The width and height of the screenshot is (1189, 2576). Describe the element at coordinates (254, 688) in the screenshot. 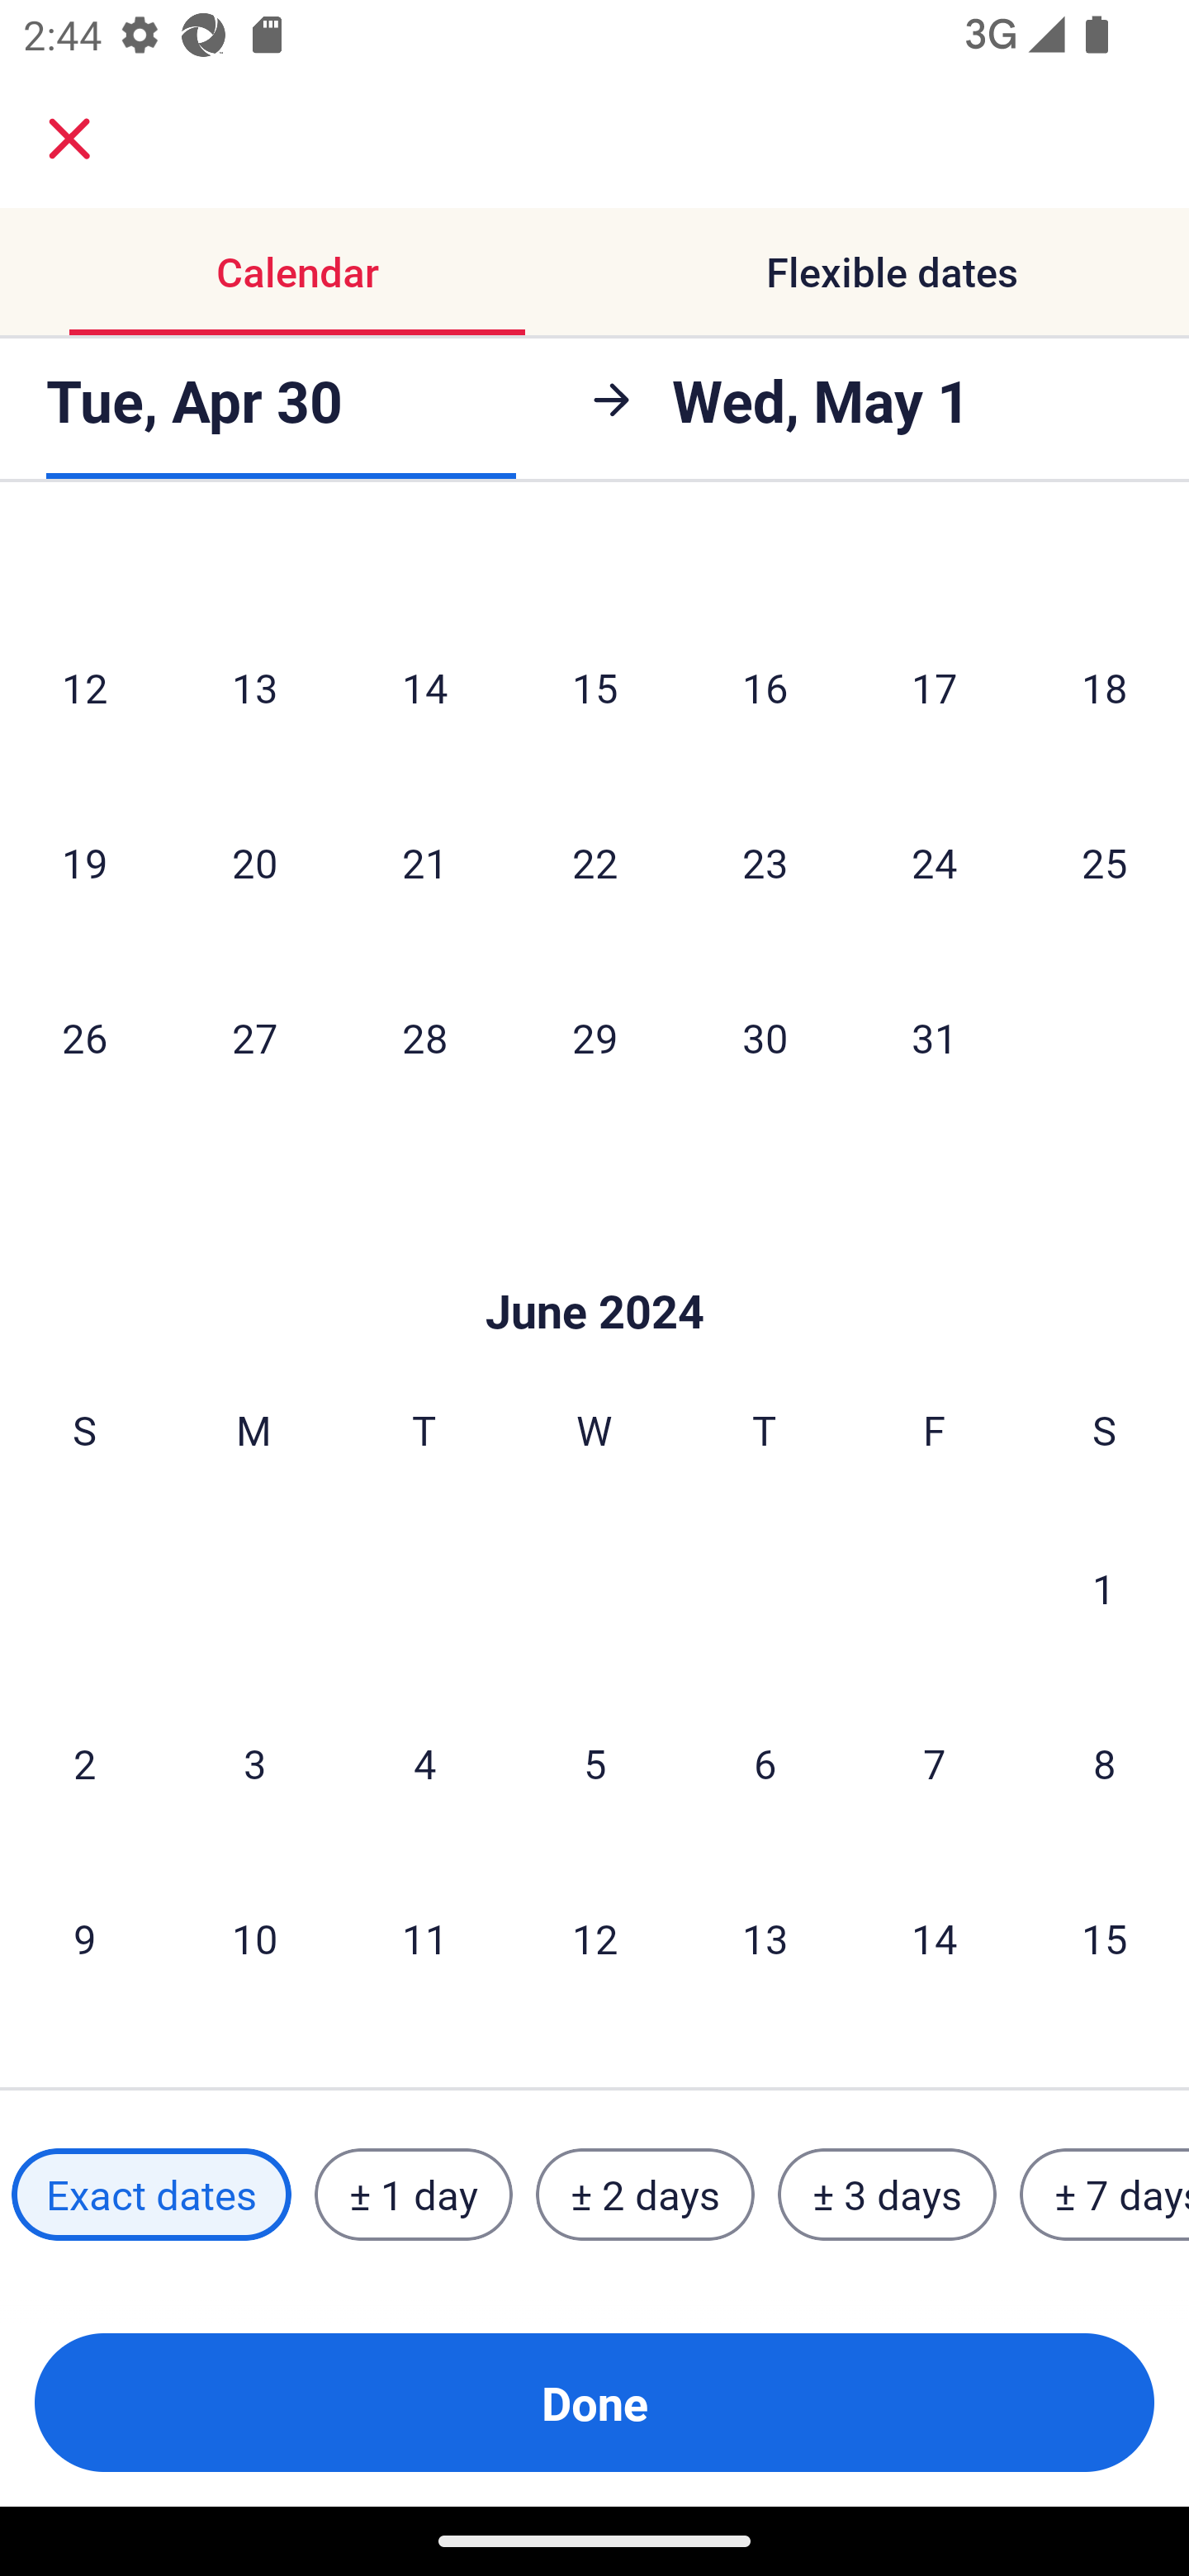

I see `13 Monday, May 13, 2024` at that location.